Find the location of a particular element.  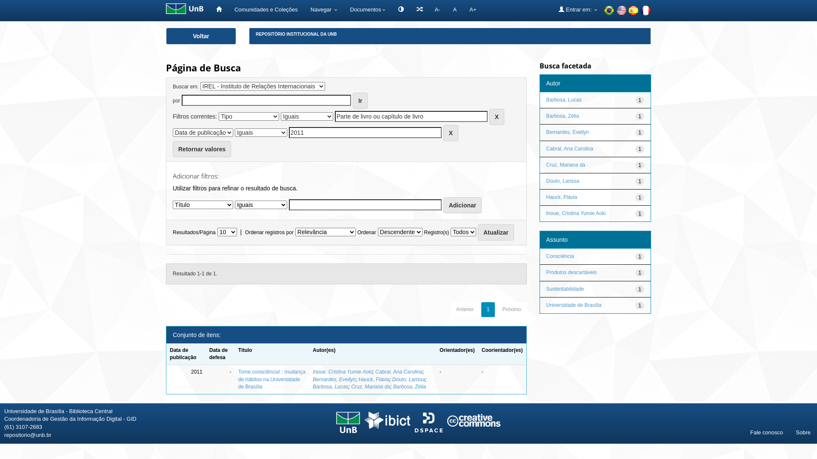

Barbosa, Lucas is located at coordinates (564, 100).